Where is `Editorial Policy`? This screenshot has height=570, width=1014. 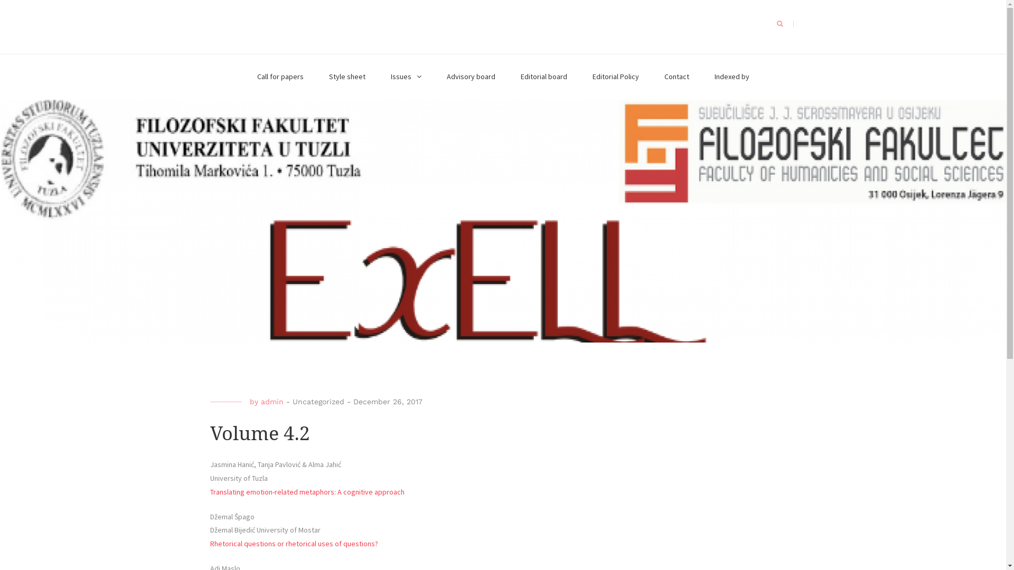 Editorial Policy is located at coordinates (616, 77).